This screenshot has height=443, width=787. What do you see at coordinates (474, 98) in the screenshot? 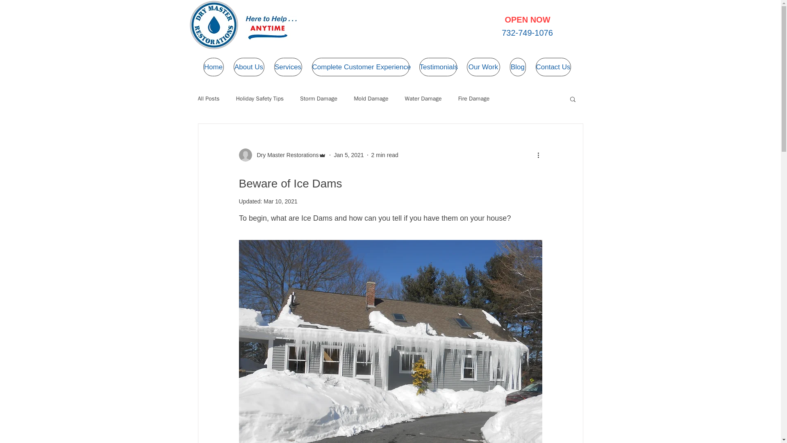
I see `Fire Damage` at bounding box center [474, 98].